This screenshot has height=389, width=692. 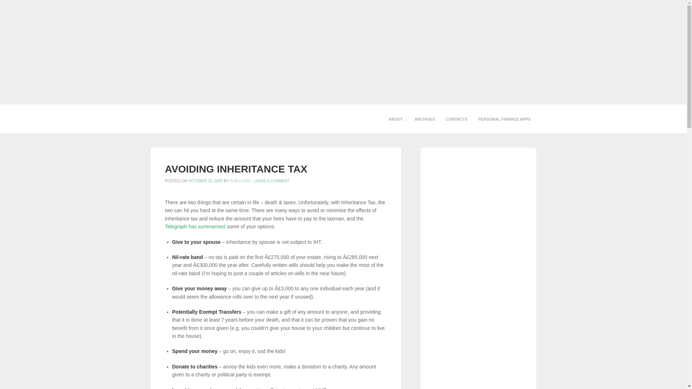 I want to click on PERSONAL FINANCE APPS, so click(x=504, y=119).